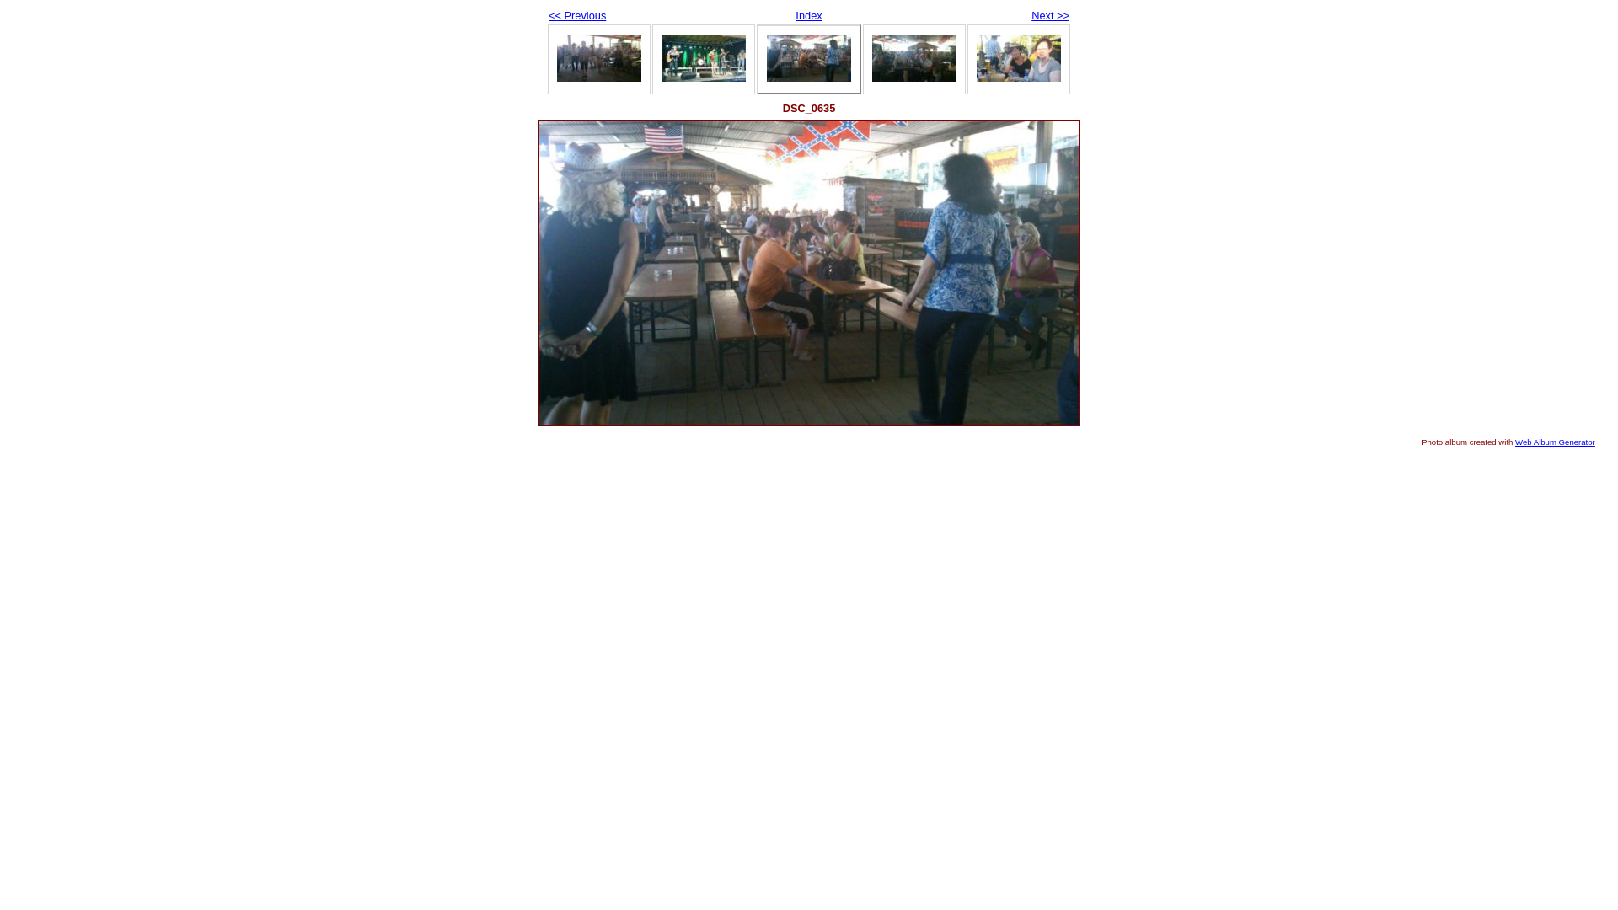  Describe the element at coordinates (809, 273) in the screenshot. I see `DSC_0635` at that location.